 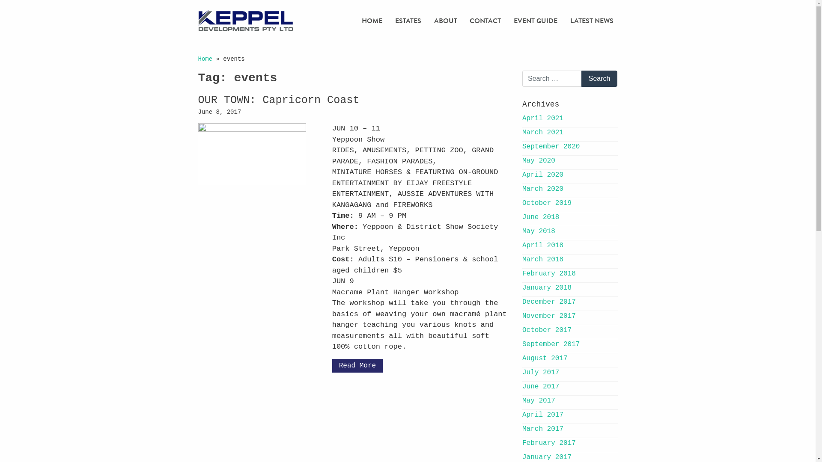 I want to click on HOME, so click(x=372, y=21).